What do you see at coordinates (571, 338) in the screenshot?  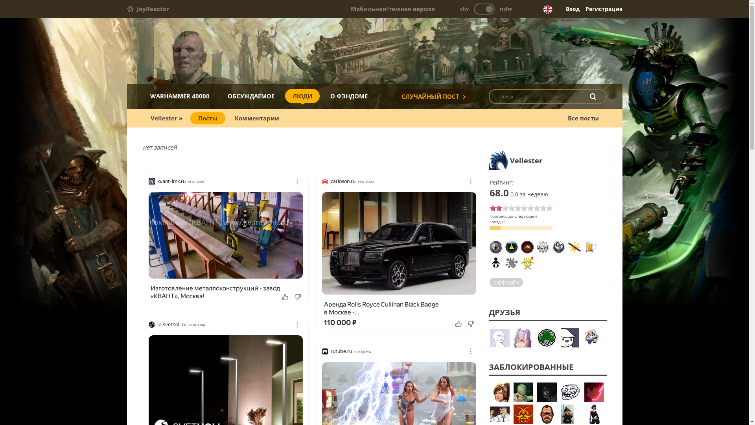 I see `zombee` at bounding box center [571, 338].